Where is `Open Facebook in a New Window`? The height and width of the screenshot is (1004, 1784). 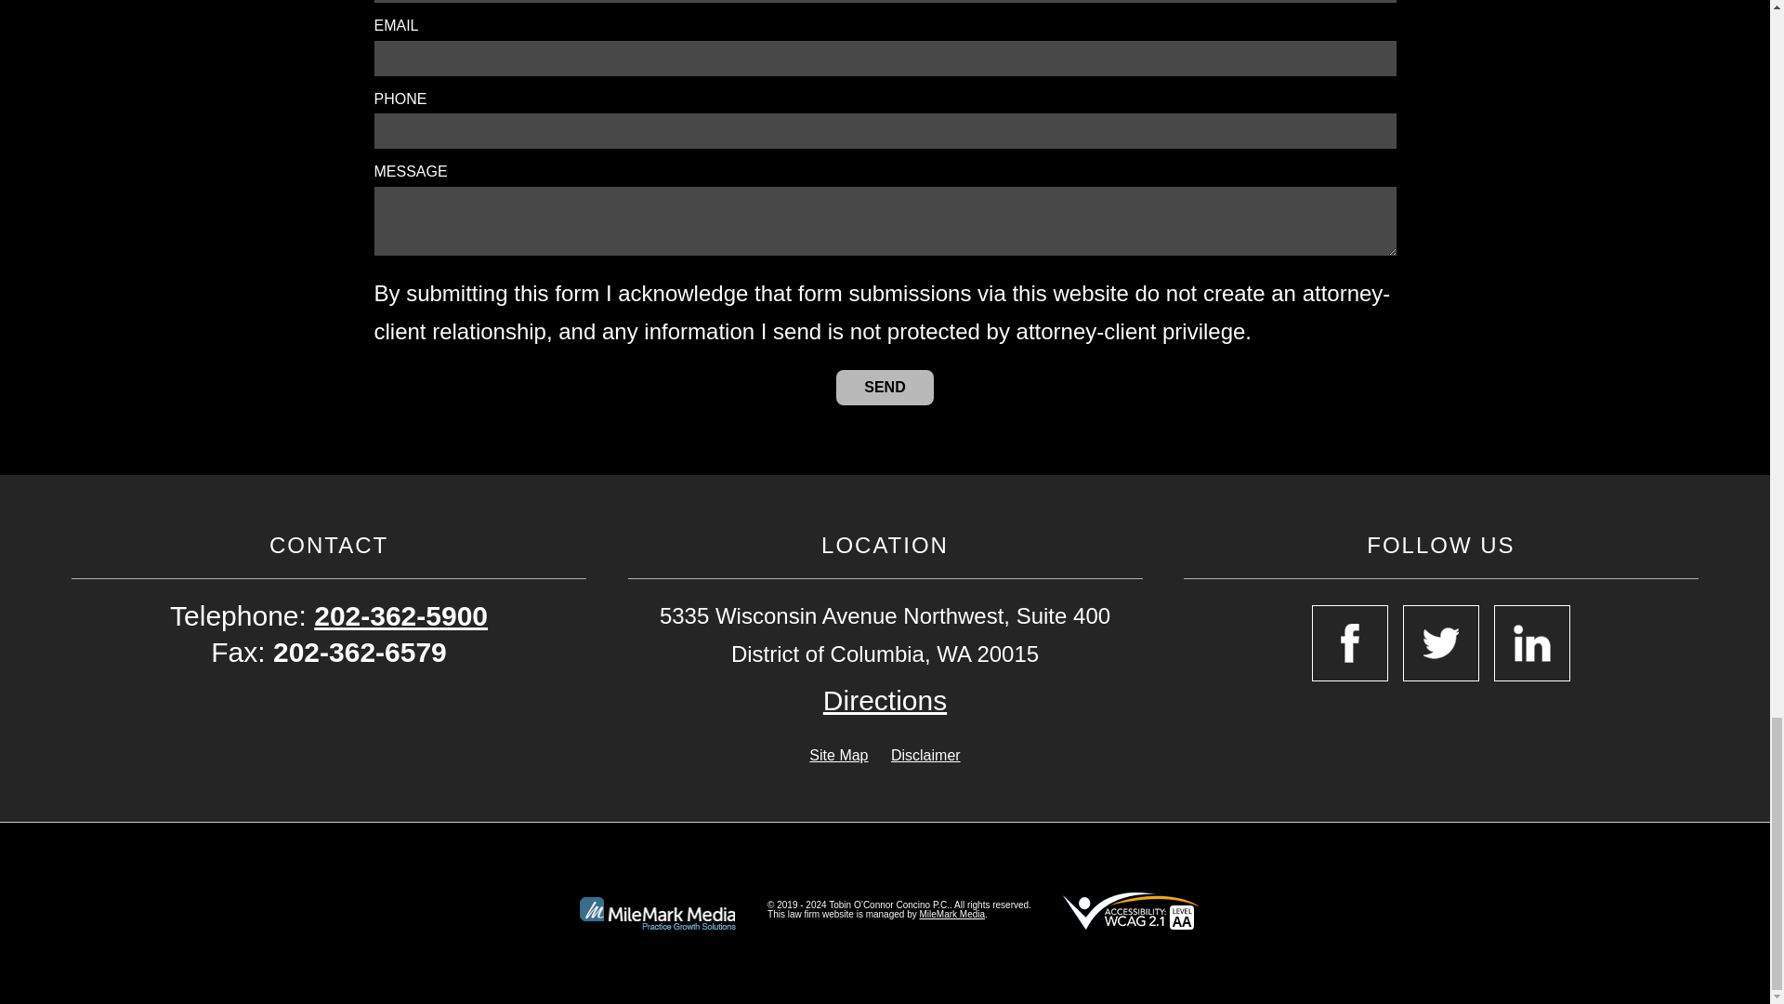 Open Facebook in a New Window is located at coordinates (1349, 643).